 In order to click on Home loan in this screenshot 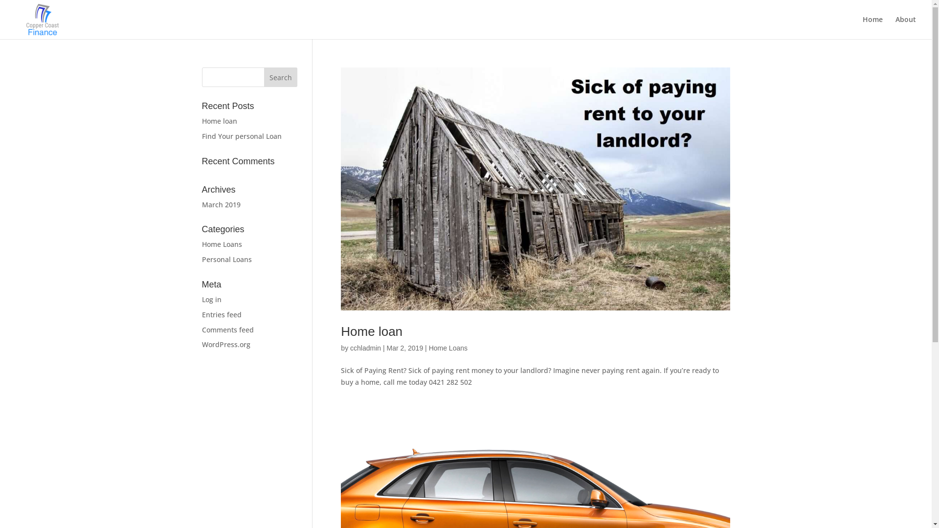, I will do `click(372, 331)`.